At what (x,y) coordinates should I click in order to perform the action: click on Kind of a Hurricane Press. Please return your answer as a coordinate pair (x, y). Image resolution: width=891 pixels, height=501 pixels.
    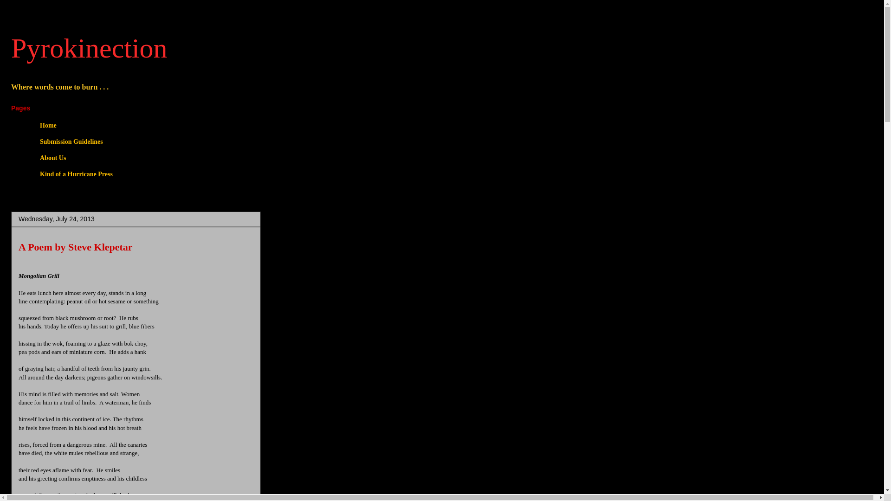
    Looking at the image, I should click on (76, 174).